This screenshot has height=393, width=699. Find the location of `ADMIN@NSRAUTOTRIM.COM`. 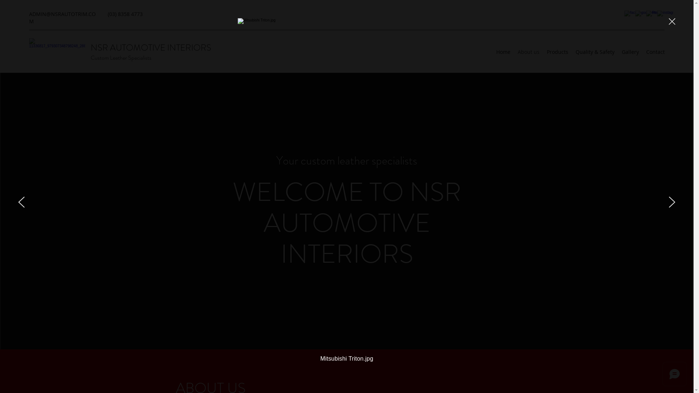

ADMIN@NSRAUTOTRIM.COM is located at coordinates (63, 17).